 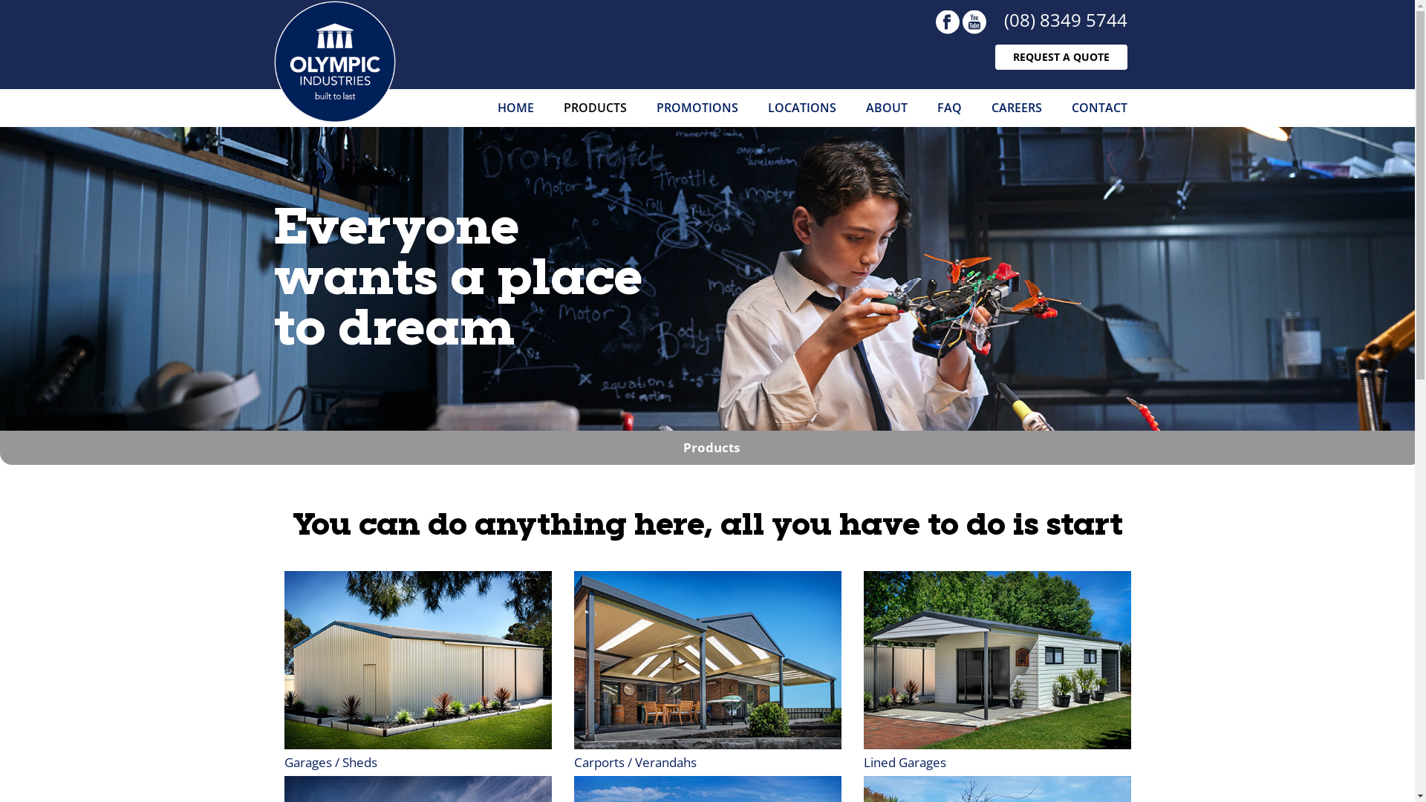 What do you see at coordinates (594, 108) in the screenshot?
I see `PRODUCTS` at bounding box center [594, 108].